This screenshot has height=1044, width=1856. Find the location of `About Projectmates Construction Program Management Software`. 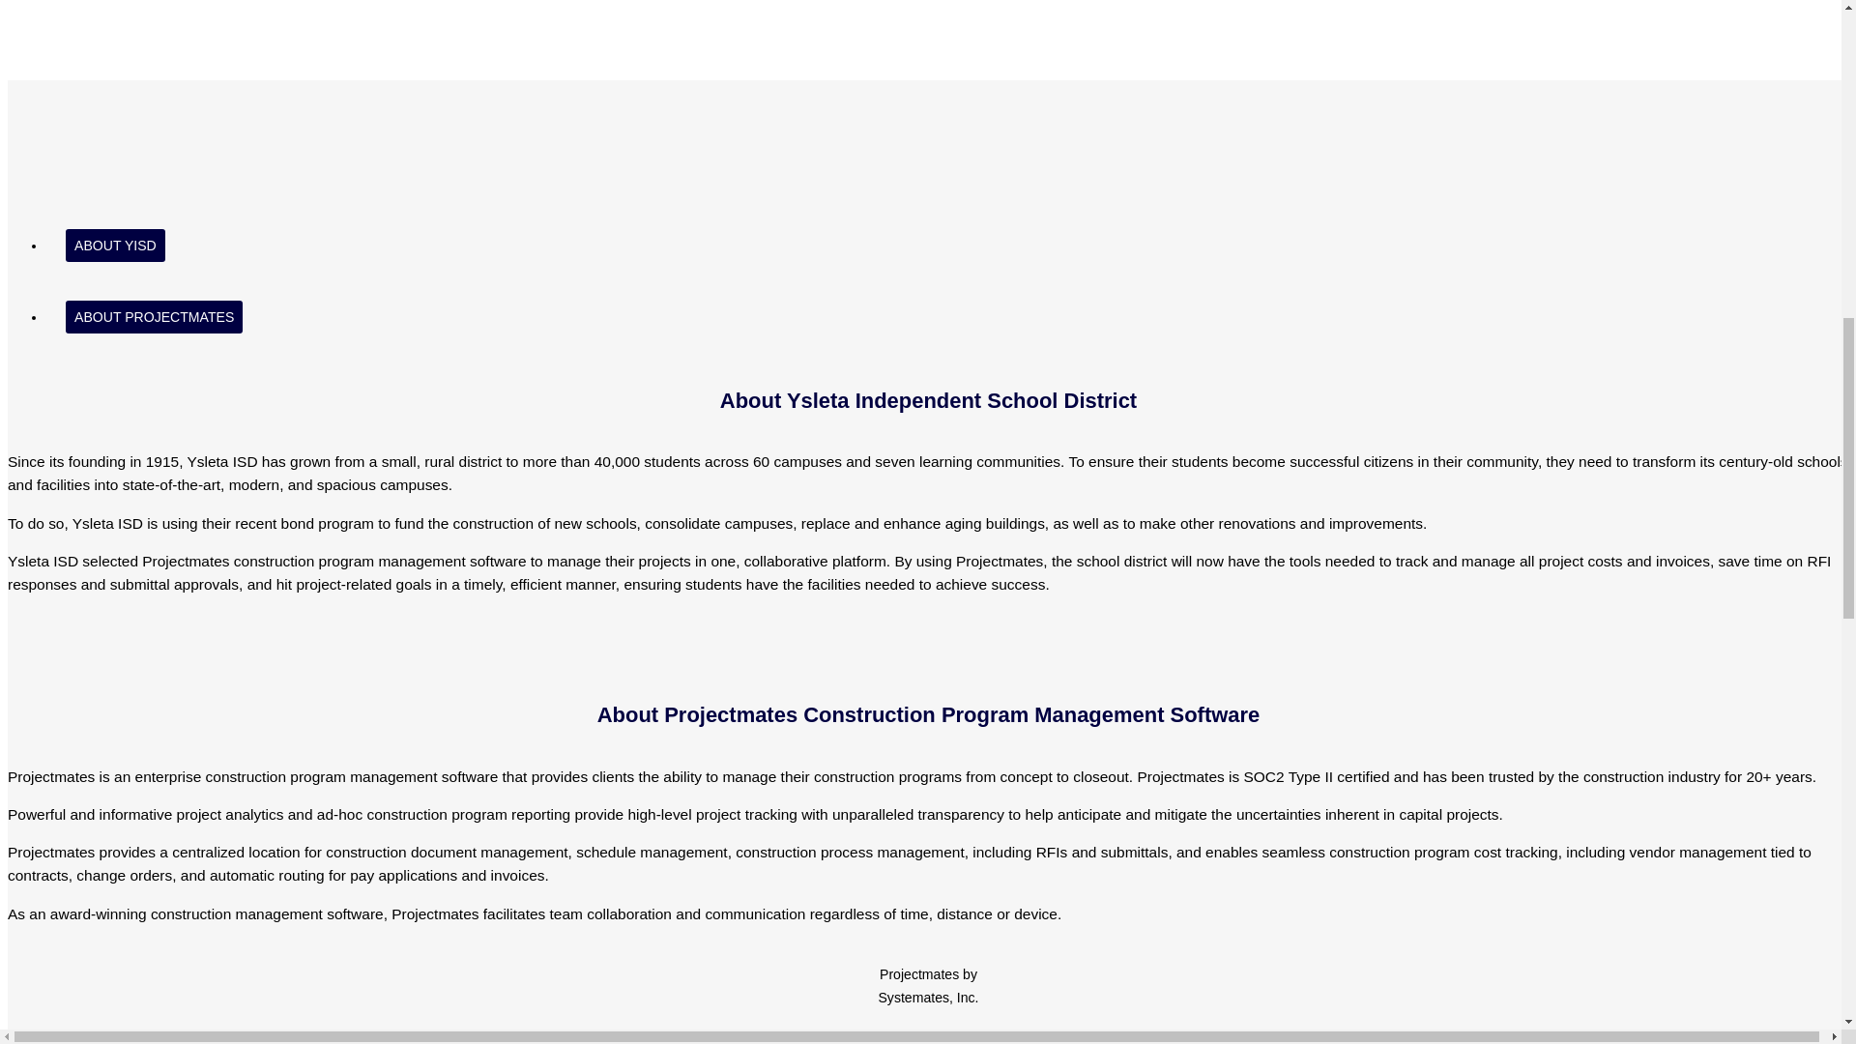

About Projectmates Construction Program Management Software is located at coordinates (928, 713).